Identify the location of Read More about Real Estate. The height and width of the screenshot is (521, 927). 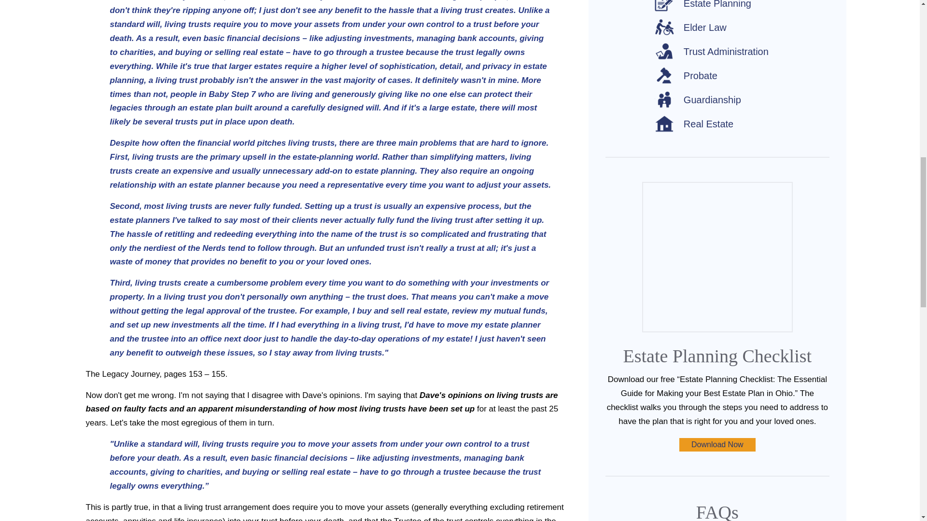
(693, 124).